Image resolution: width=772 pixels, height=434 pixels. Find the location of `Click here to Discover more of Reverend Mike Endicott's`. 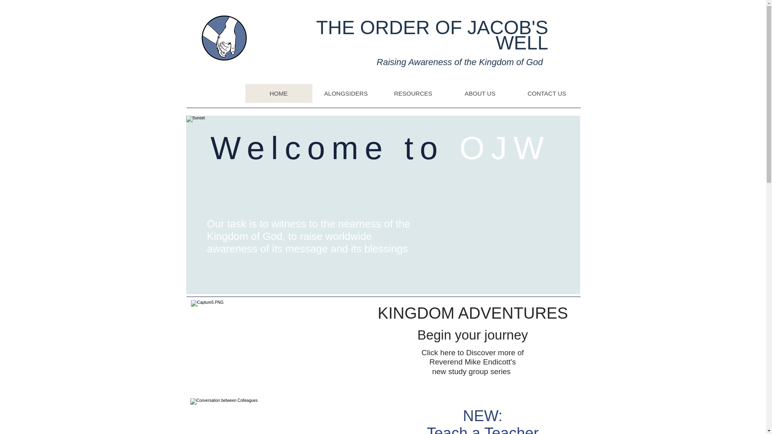

Click here to Discover more of Reverend Mike Endicott's is located at coordinates (472, 357).